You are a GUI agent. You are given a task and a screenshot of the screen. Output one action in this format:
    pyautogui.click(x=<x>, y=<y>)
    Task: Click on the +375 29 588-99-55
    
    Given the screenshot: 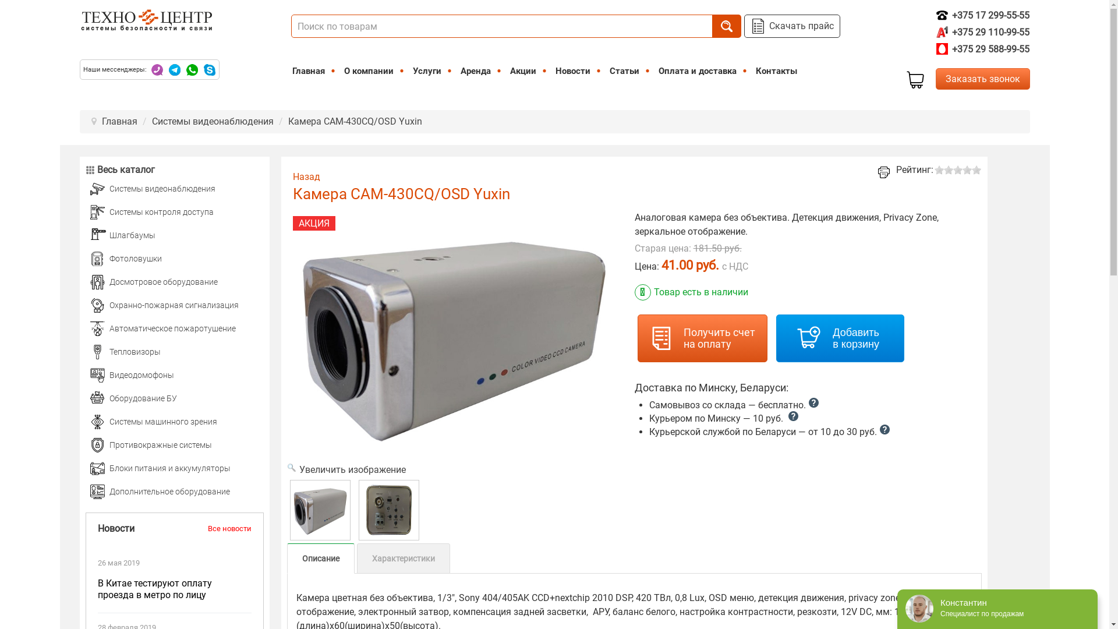 What is the action you would take?
    pyautogui.click(x=983, y=49)
    